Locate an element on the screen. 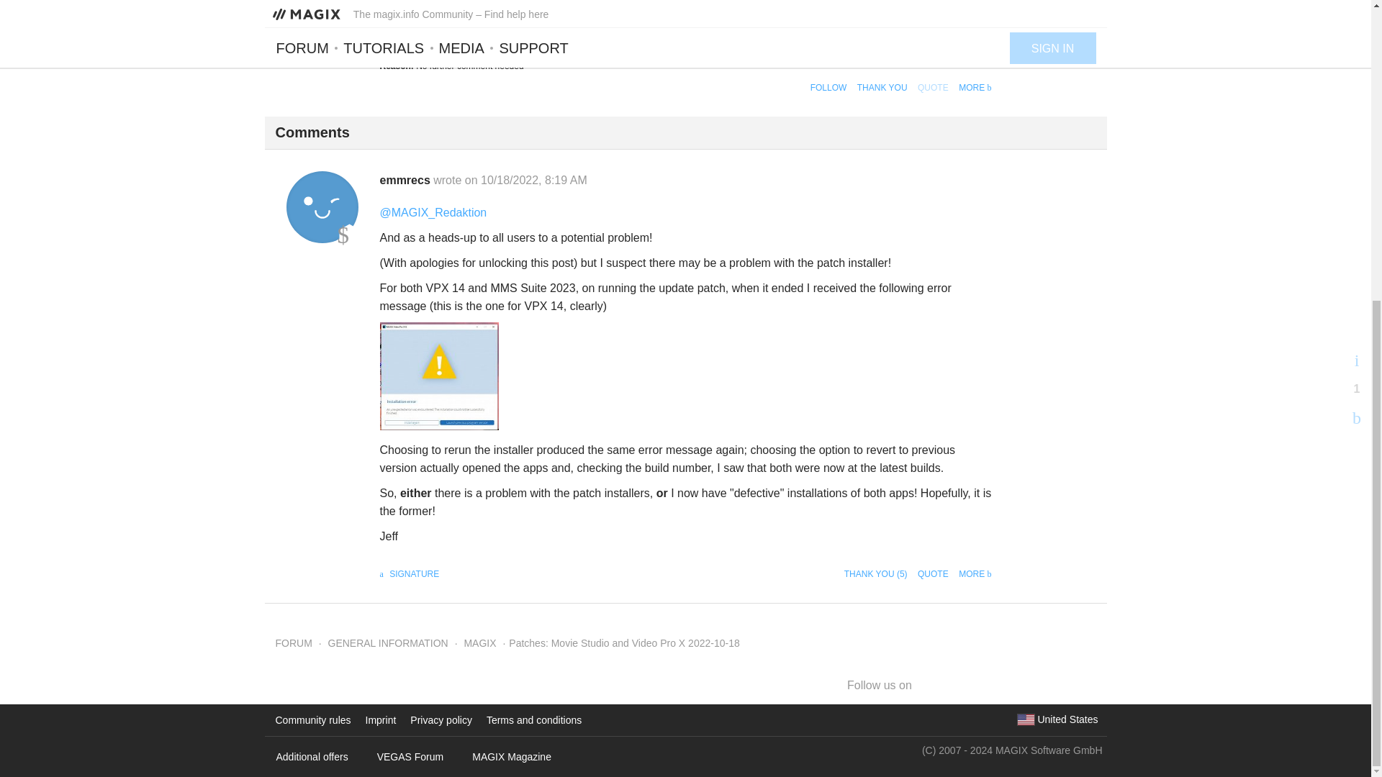  emmrecs is located at coordinates (407, 180).